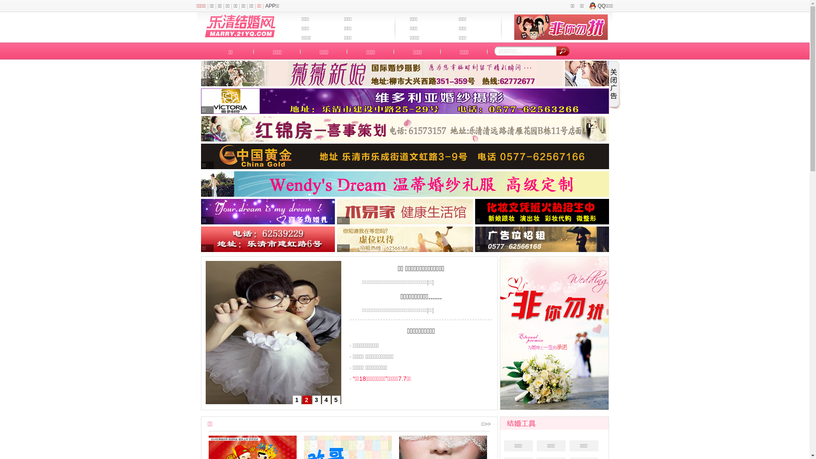  What do you see at coordinates (316, 400) in the screenshot?
I see `3` at bounding box center [316, 400].